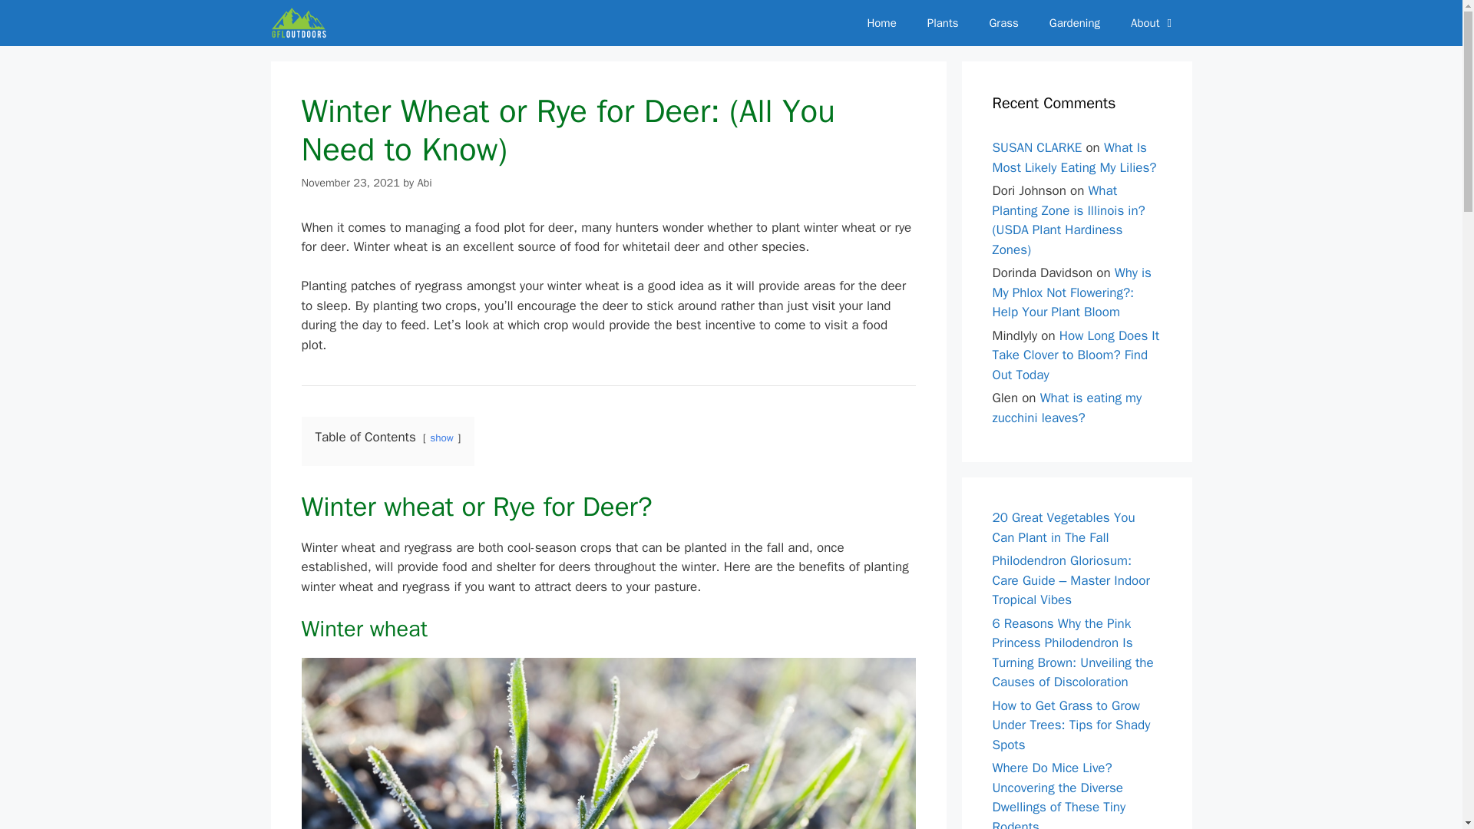 The height and width of the screenshot is (829, 1474). Describe the element at coordinates (1036, 147) in the screenshot. I see `SUSAN CLARKE` at that location.